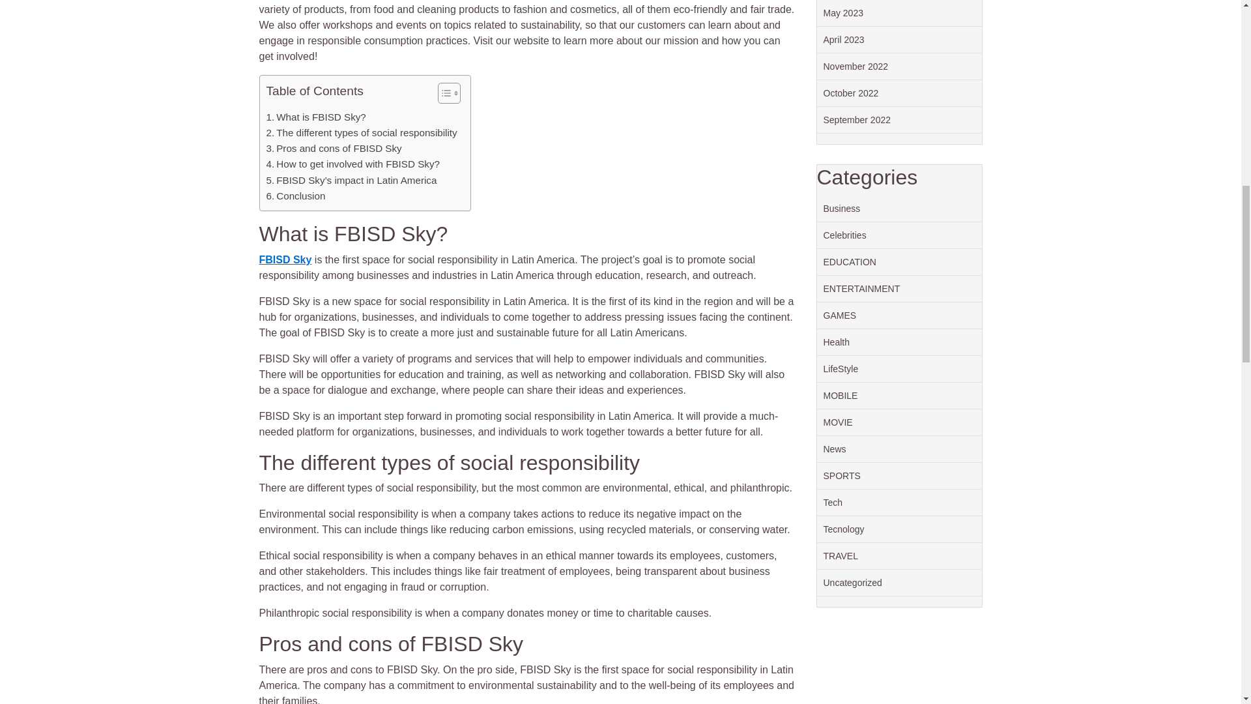  Describe the element at coordinates (352, 164) in the screenshot. I see `How to get involved with FBISD Sky?` at that location.